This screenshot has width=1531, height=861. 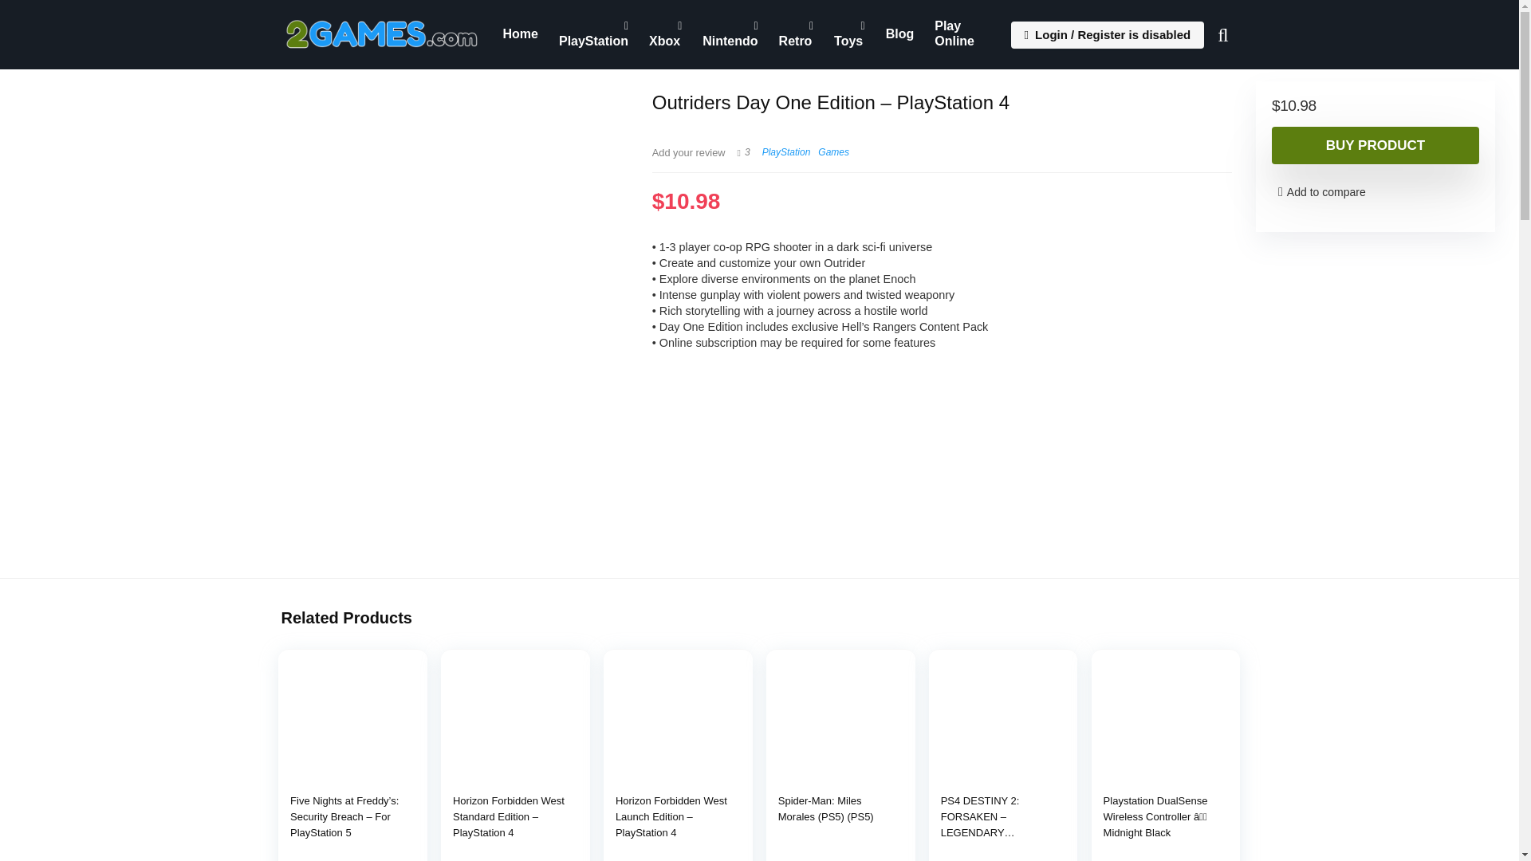 I want to click on Xbox, so click(x=665, y=35).